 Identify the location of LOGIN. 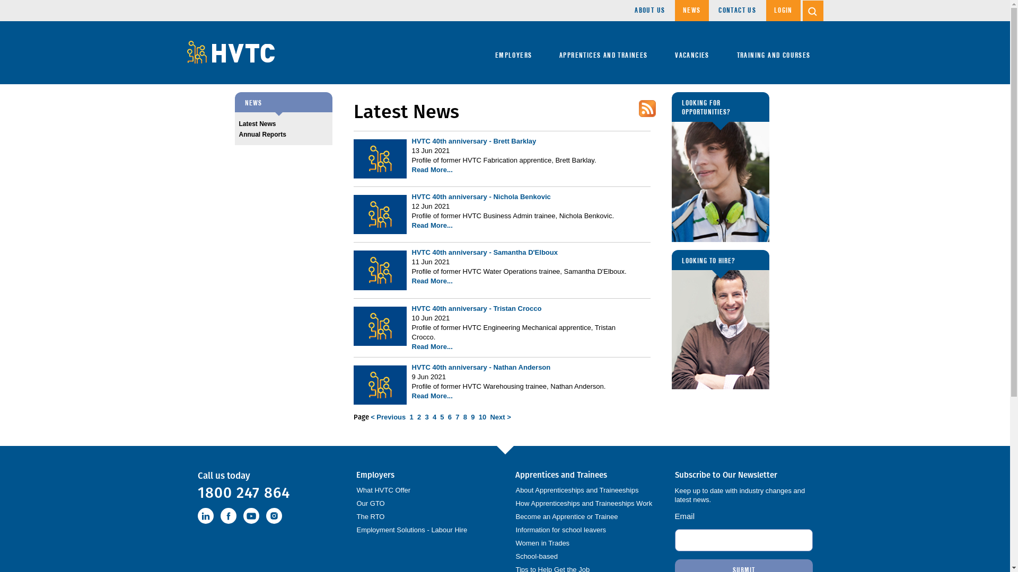
(784, 11).